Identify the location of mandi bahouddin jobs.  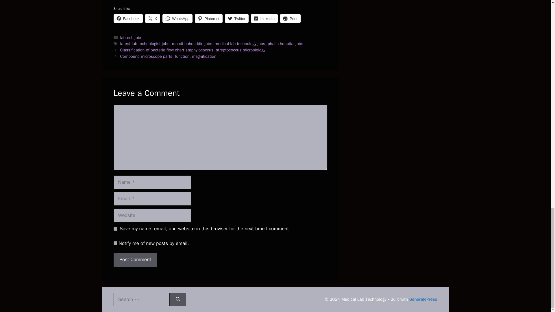
(192, 43).